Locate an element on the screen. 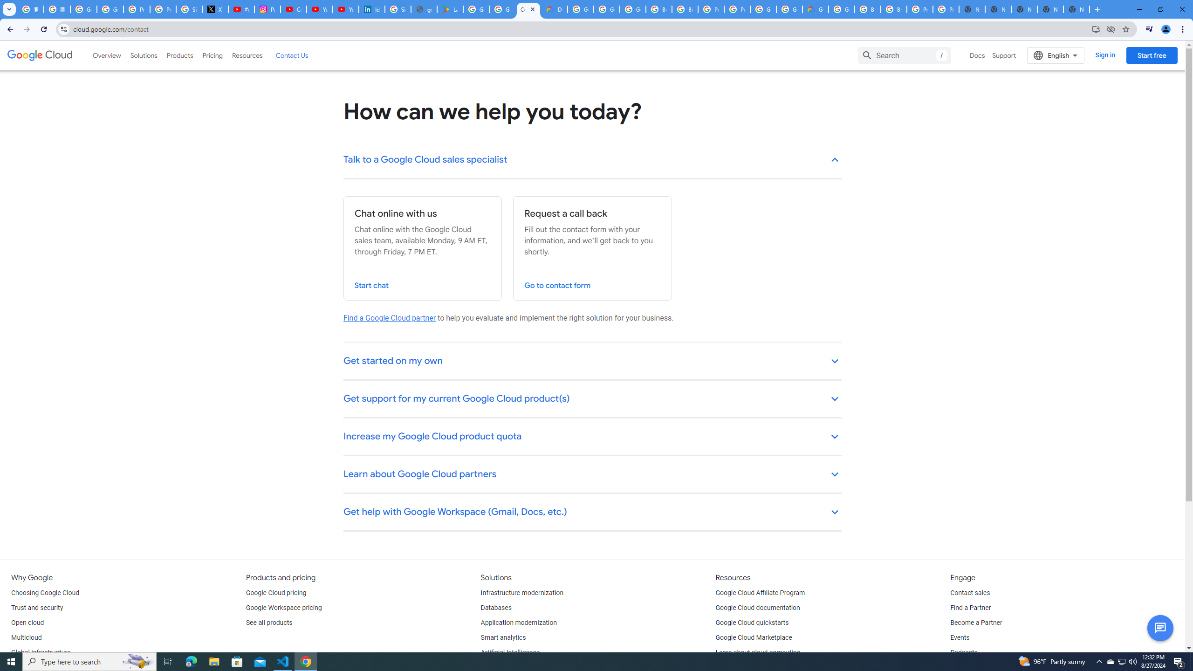 The height and width of the screenshot is (671, 1193). System is located at coordinates (6, 5).